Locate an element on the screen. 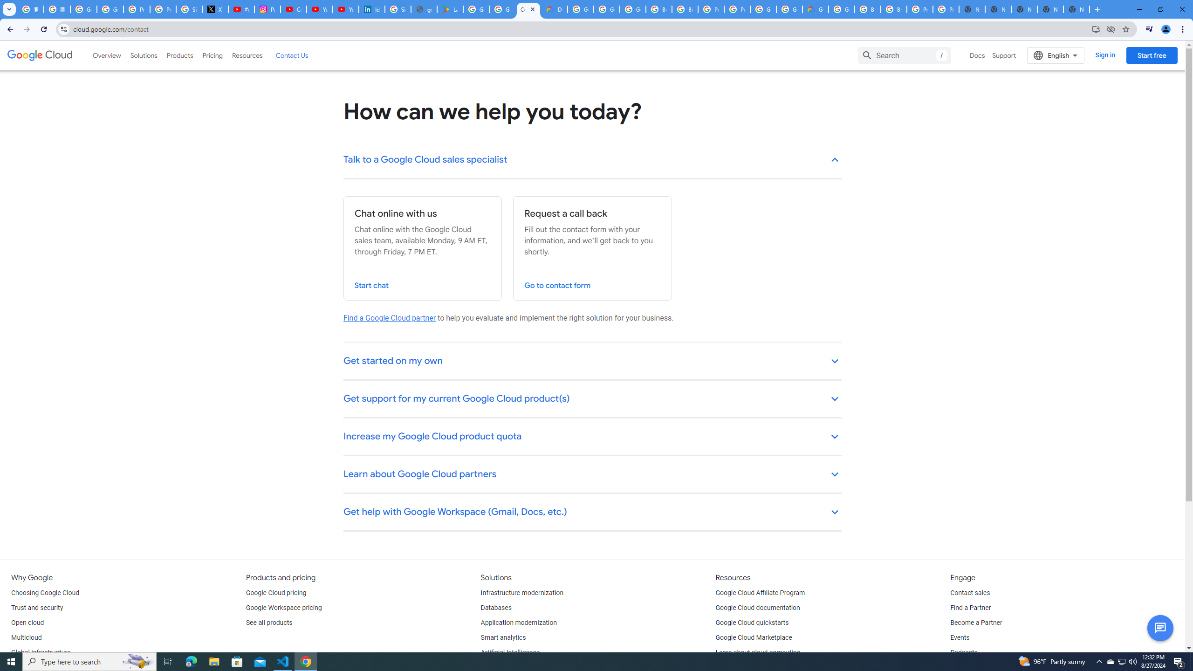 The height and width of the screenshot is (671, 1193). System is located at coordinates (6, 5).